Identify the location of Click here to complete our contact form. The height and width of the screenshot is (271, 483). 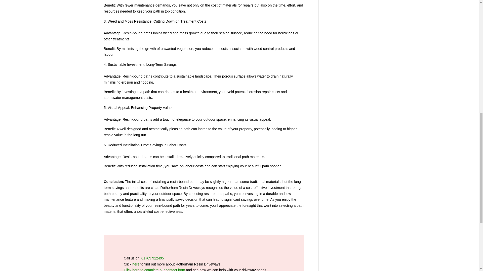
(154, 269).